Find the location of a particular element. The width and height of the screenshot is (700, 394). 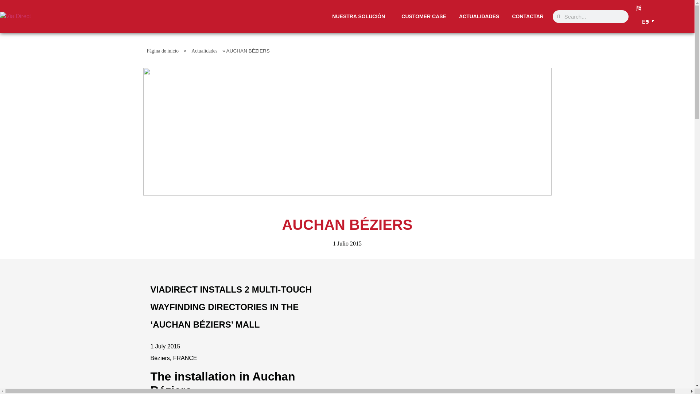

ACTUALIDADES is located at coordinates (479, 16).